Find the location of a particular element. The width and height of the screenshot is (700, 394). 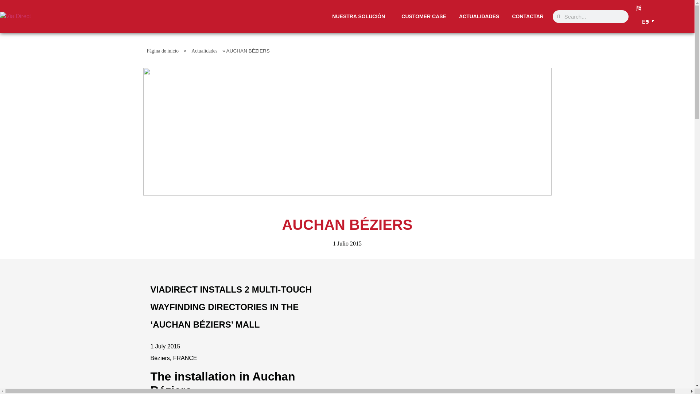

ACTUALIDADES is located at coordinates (479, 16).